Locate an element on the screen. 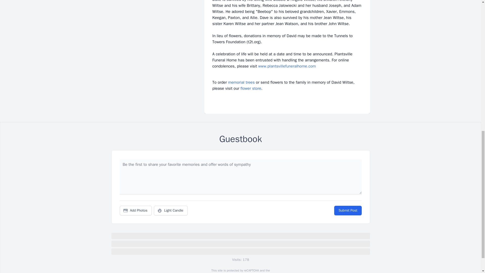 This screenshot has width=485, height=273. Terms of Service is located at coordinates (253, 272).